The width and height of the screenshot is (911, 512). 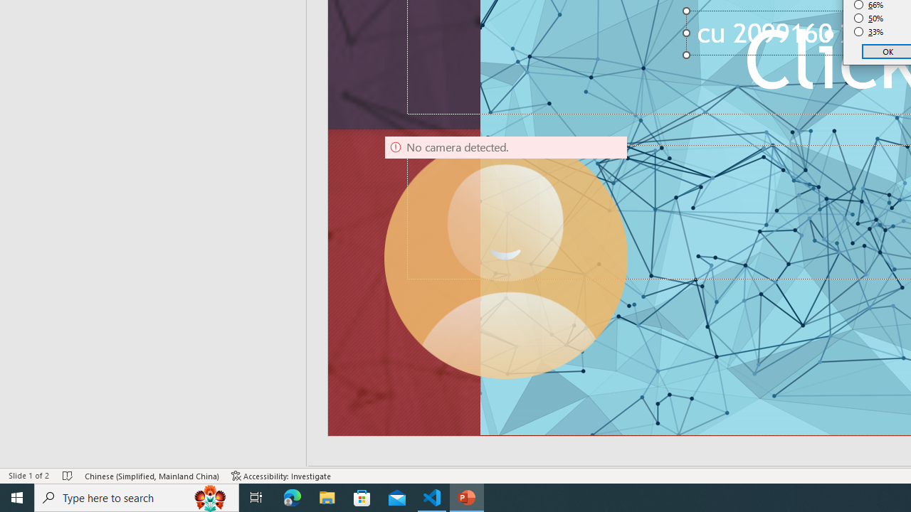 What do you see at coordinates (869, 18) in the screenshot?
I see `50%` at bounding box center [869, 18].